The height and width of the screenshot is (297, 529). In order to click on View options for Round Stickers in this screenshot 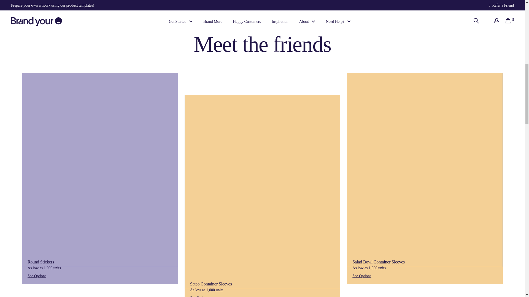, I will do `click(136, 275)`.